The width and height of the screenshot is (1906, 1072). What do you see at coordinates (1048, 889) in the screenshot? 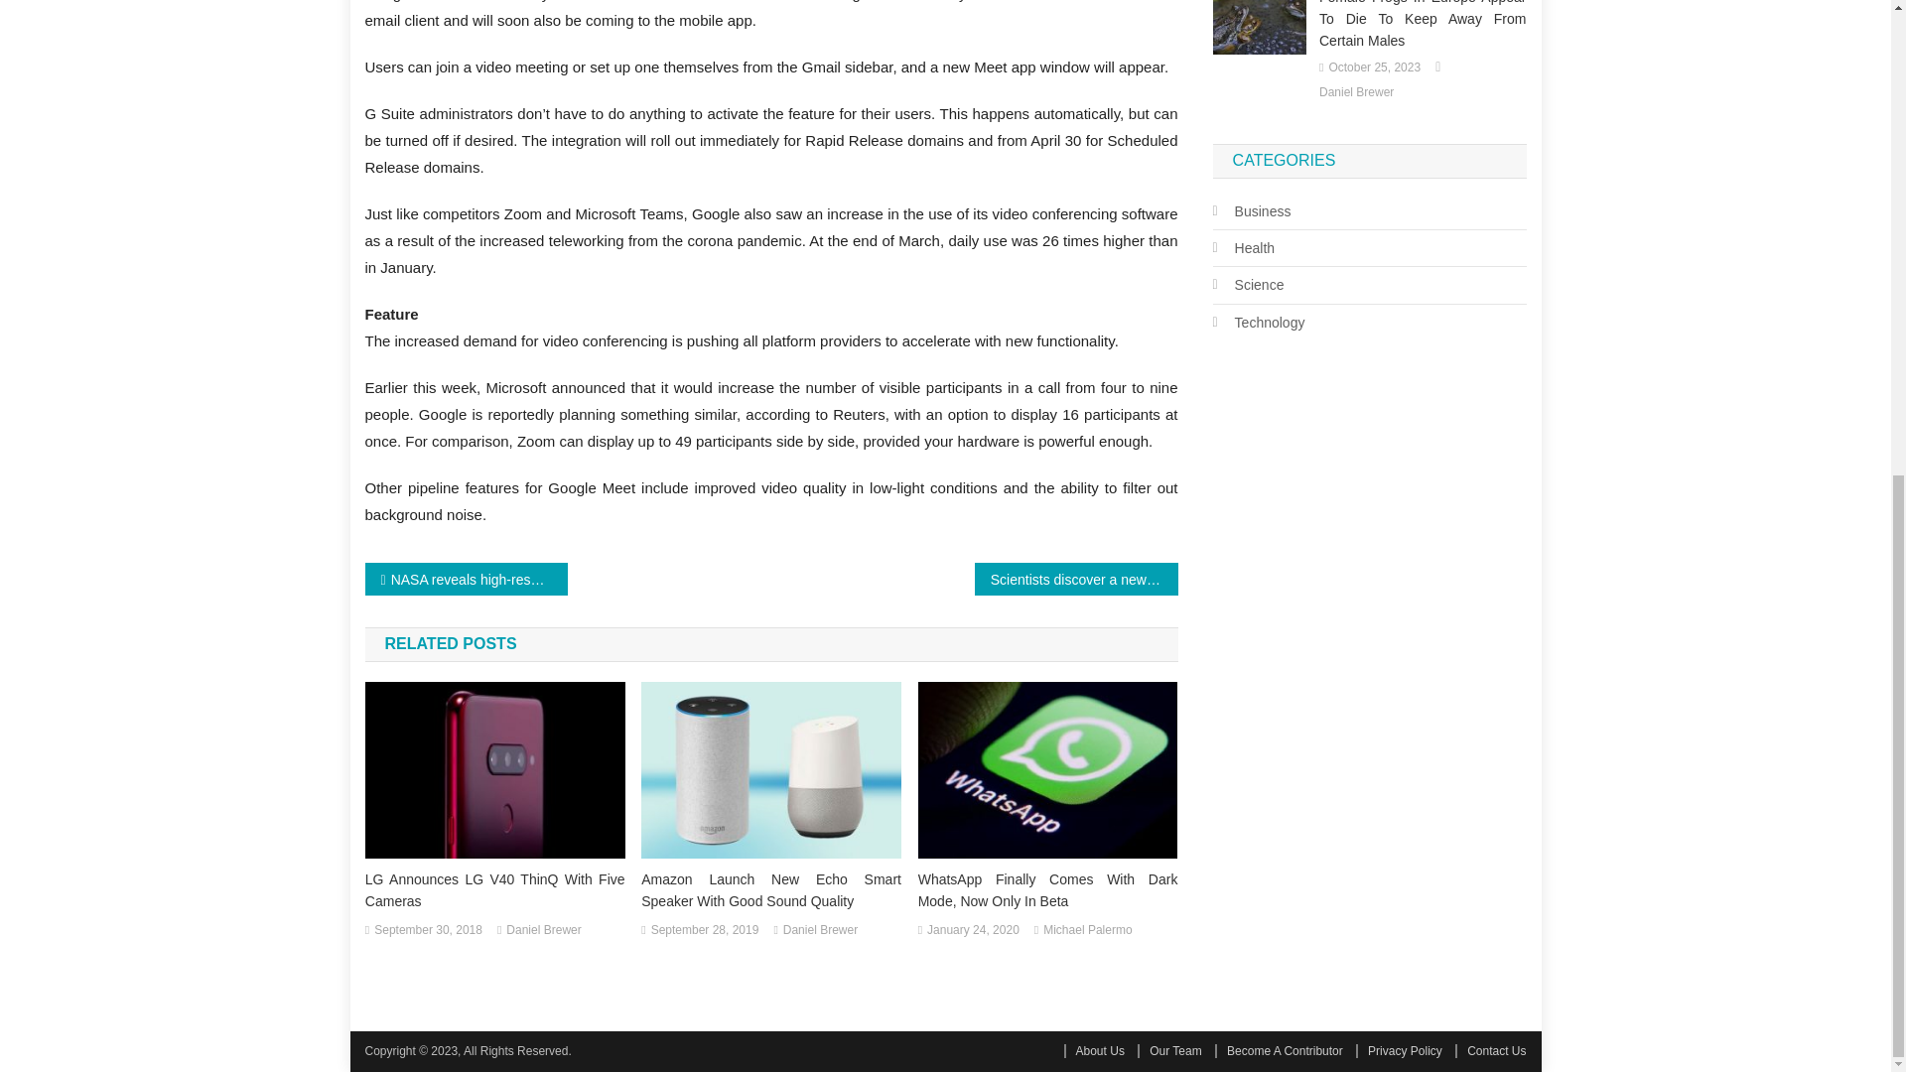
I see `WhatsApp Finally Comes With Dark Mode, Now Only In Beta` at bounding box center [1048, 889].